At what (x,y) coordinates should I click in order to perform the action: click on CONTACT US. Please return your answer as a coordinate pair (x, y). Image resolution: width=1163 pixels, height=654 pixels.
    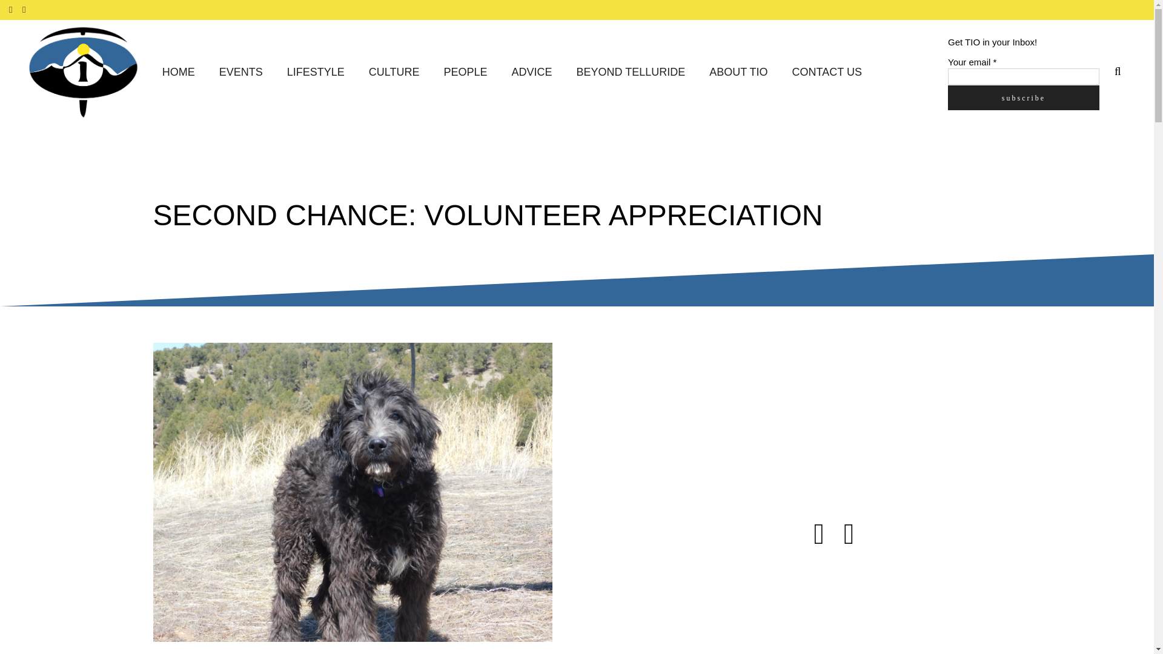
    Looking at the image, I should click on (827, 73).